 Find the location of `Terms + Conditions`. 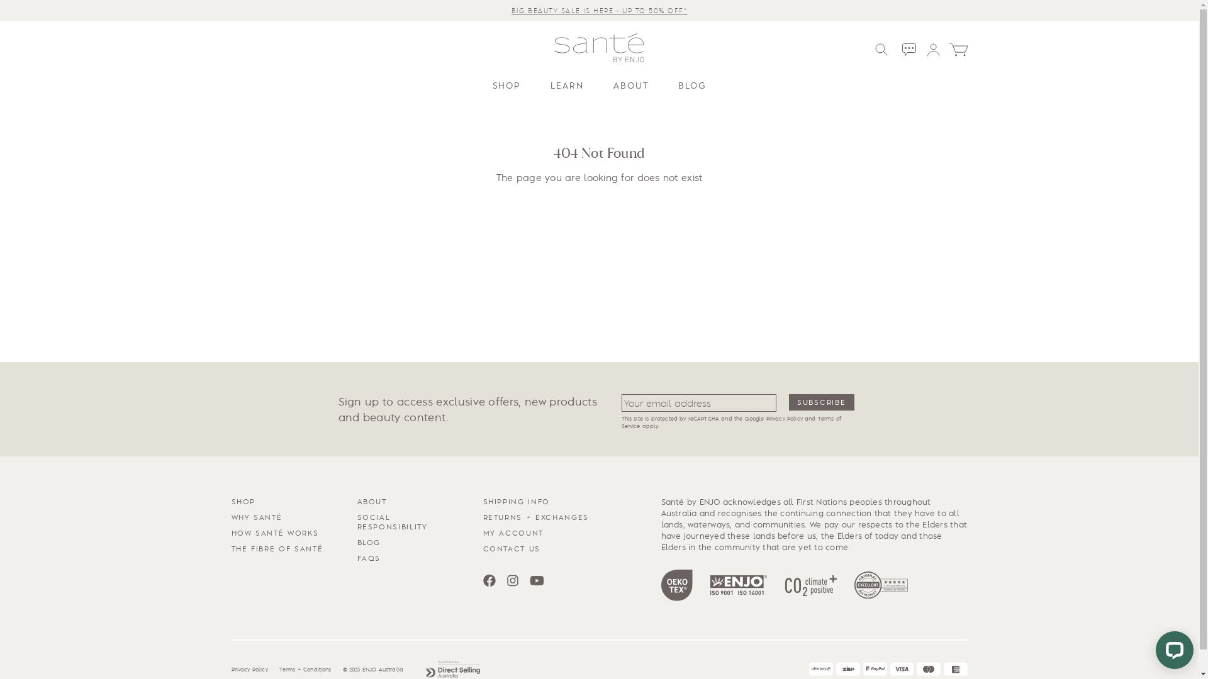

Terms + Conditions is located at coordinates (306, 669).